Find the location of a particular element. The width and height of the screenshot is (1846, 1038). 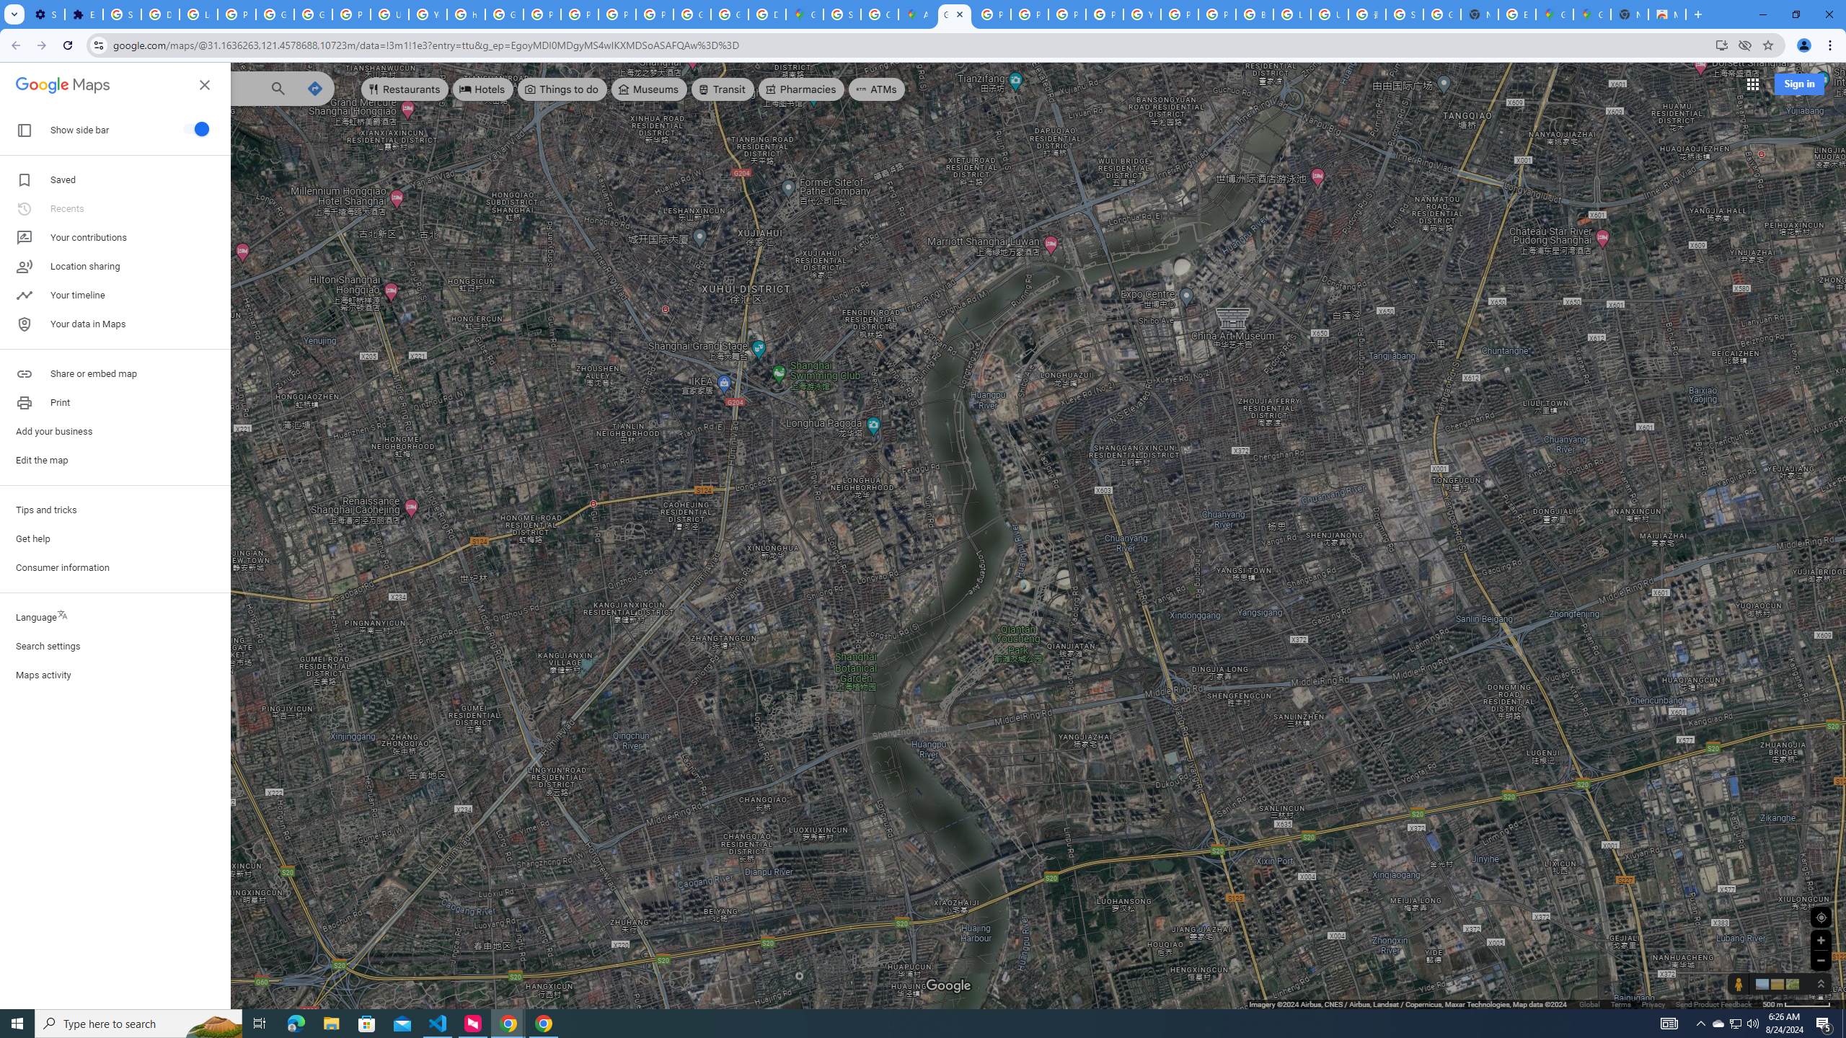

Share or embed map is located at coordinates (115, 373).